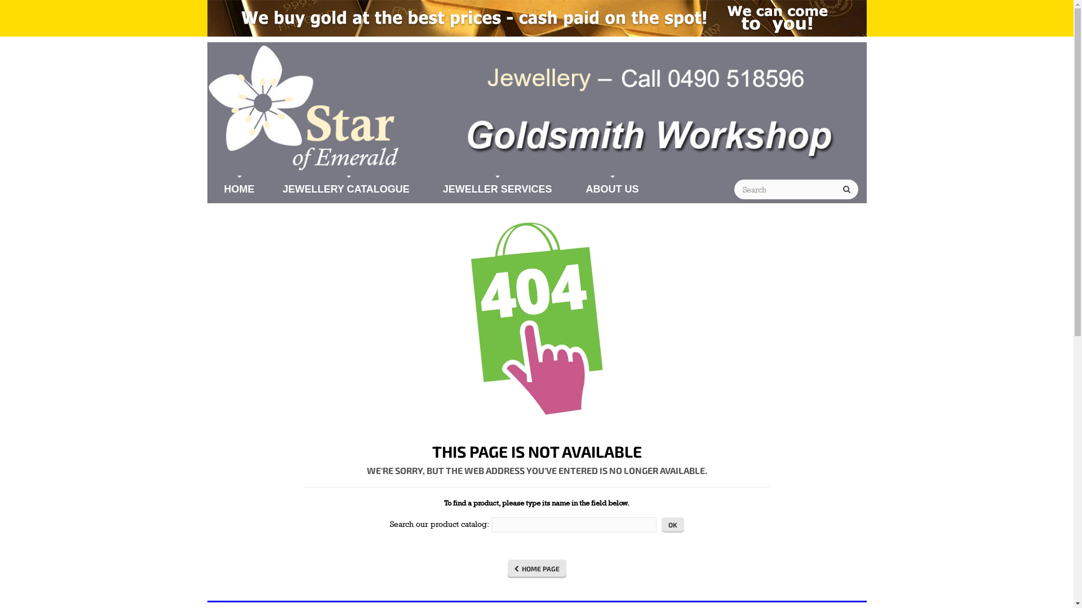 The image size is (1082, 608). I want to click on Star of Emerald Jeweller, so click(537, 109).